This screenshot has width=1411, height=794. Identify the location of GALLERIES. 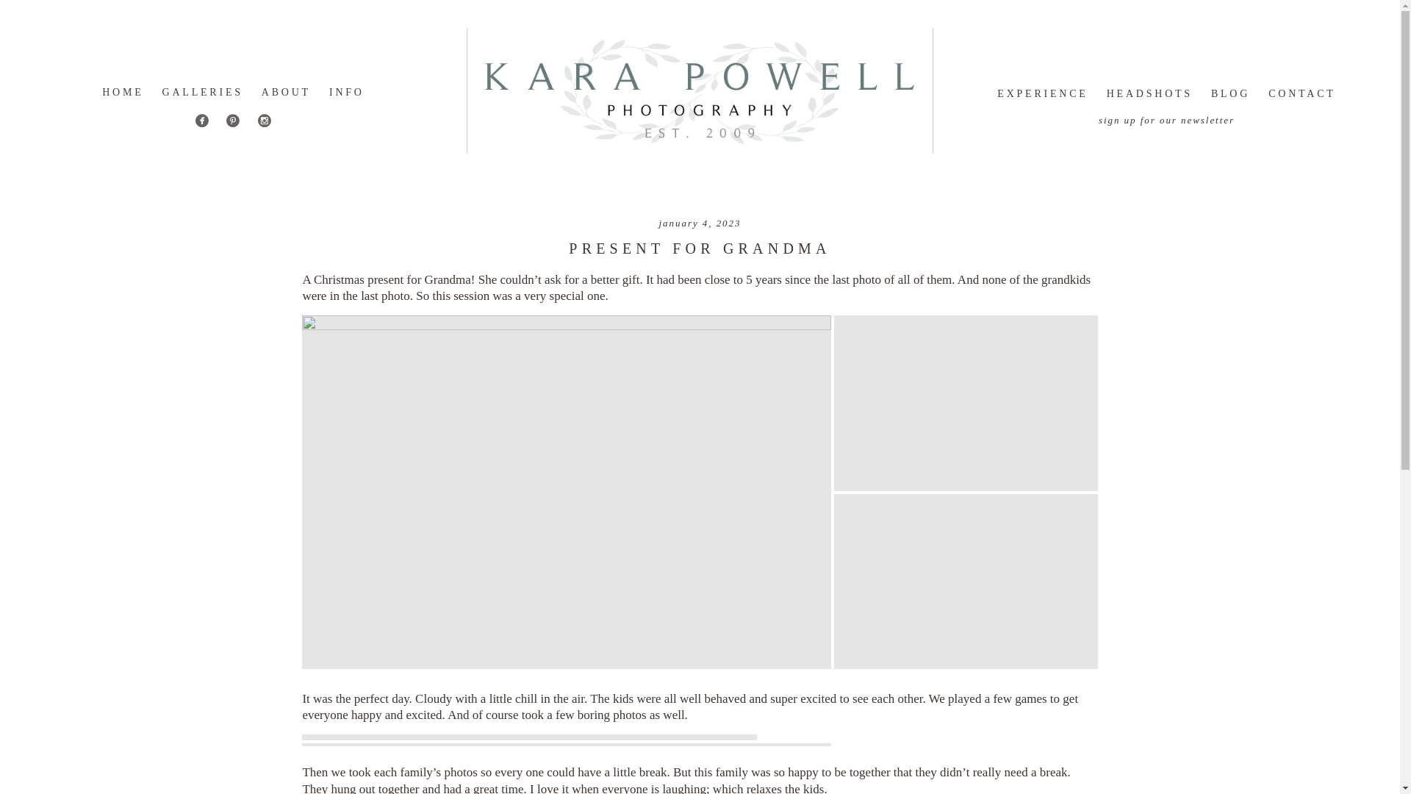
(202, 91).